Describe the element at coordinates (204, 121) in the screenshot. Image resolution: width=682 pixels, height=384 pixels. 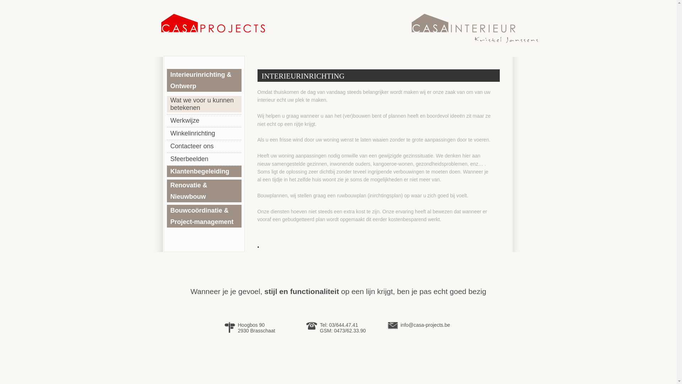
I see `Werkwijze` at that location.